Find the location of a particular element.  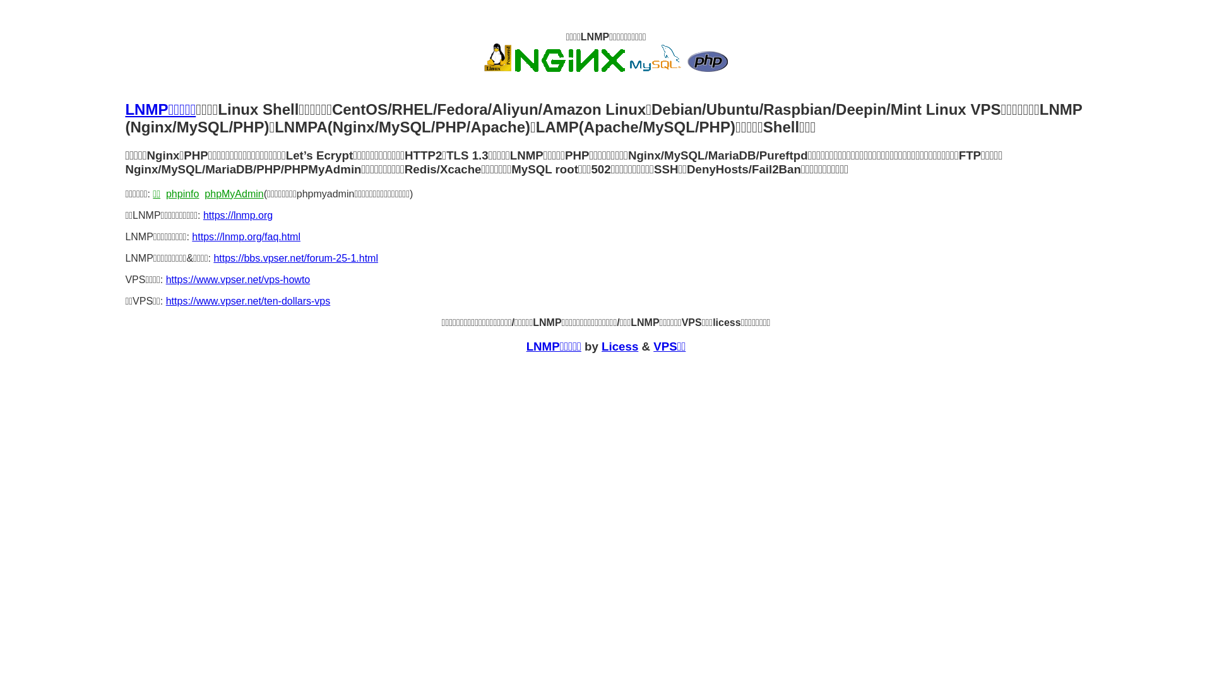

https://lnmp.org/faq.html is located at coordinates (246, 237).